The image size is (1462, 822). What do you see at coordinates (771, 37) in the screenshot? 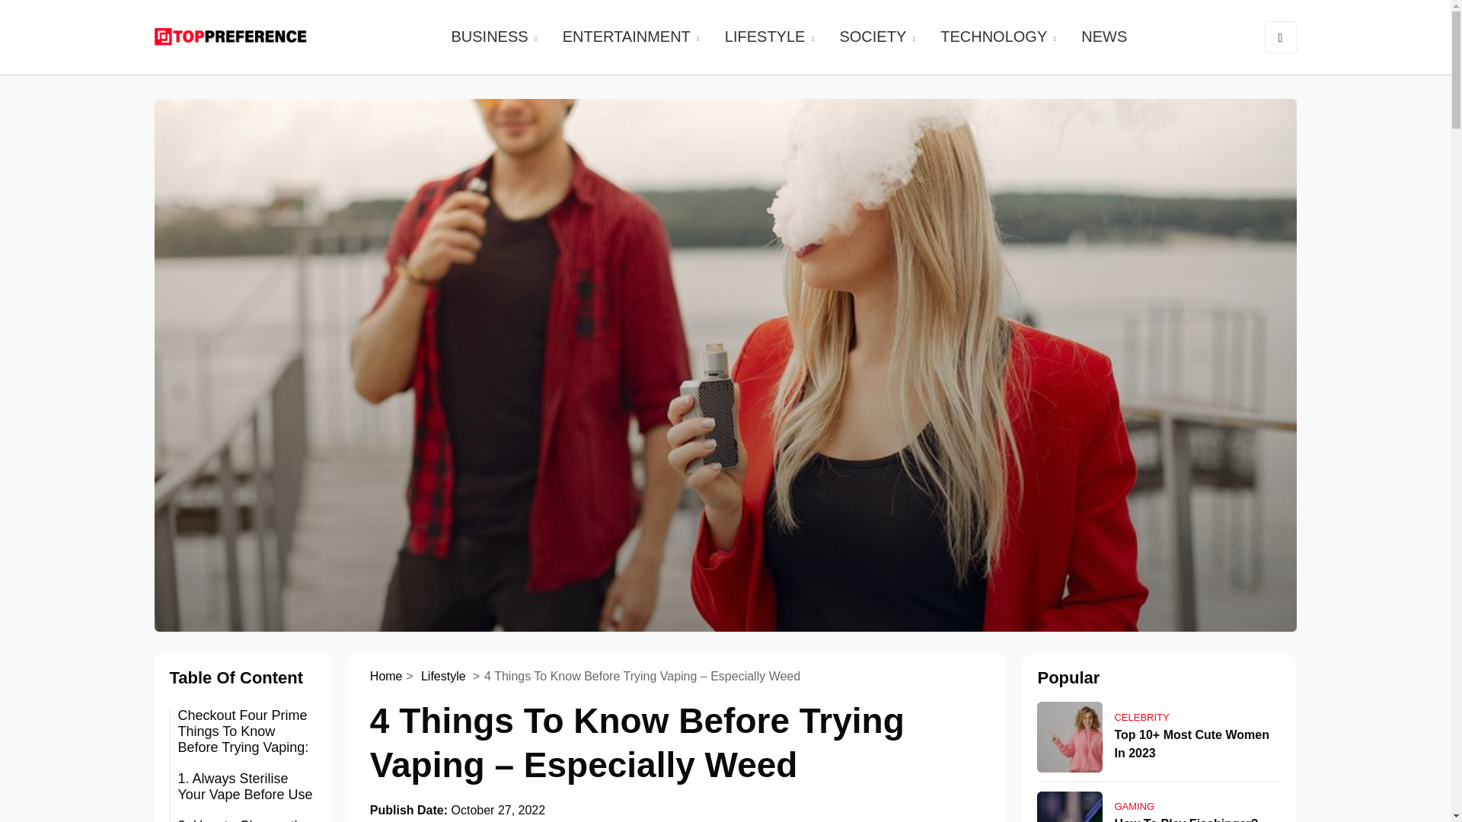
I see `LIFESTYLE` at bounding box center [771, 37].